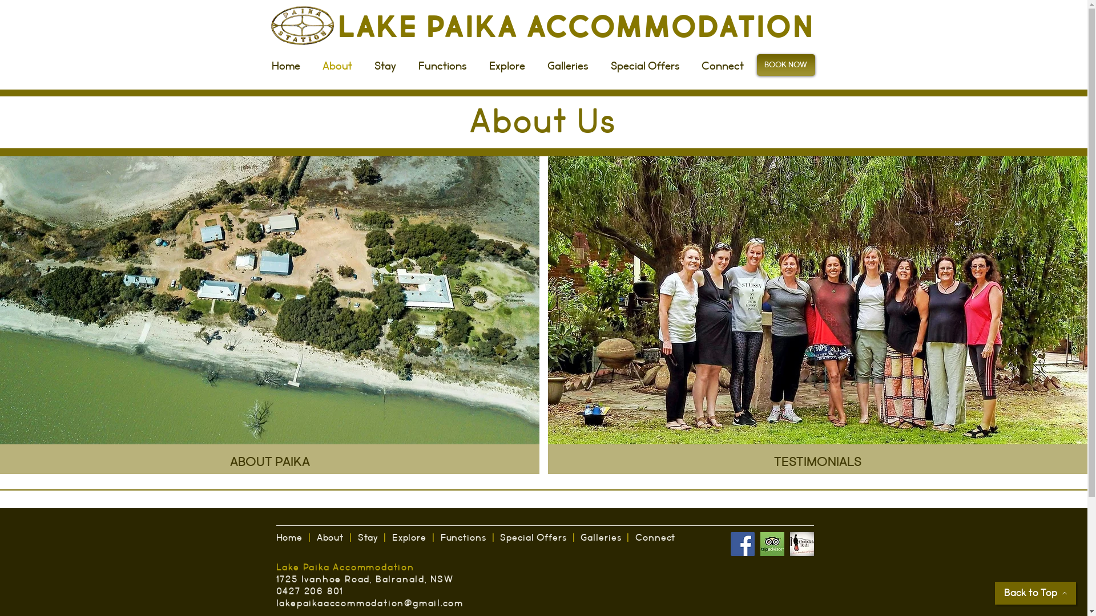 The height and width of the screenshot is (616, 1096). I want to click on Home, so click(290, 538).